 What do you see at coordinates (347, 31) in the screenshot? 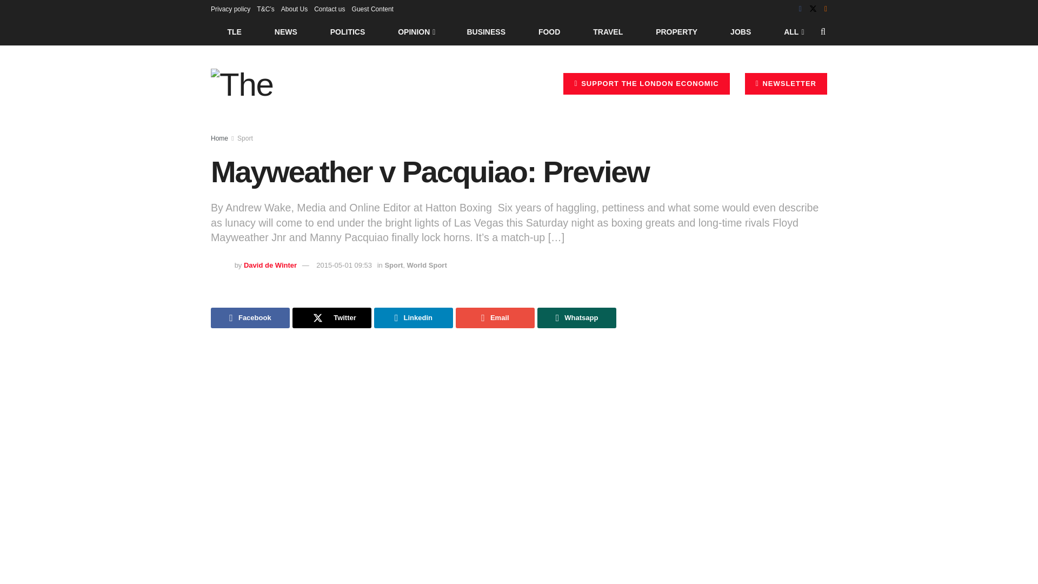
I see `POLITICS` at bounding box center [347, 31].